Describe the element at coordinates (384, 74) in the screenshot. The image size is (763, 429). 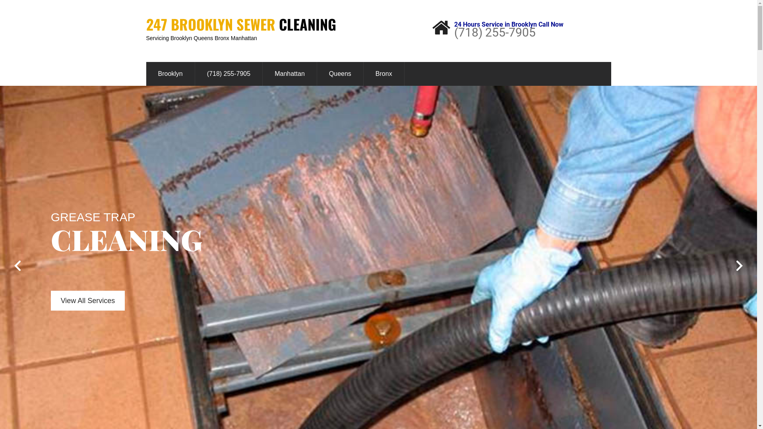
I see `Bronx` at that location.